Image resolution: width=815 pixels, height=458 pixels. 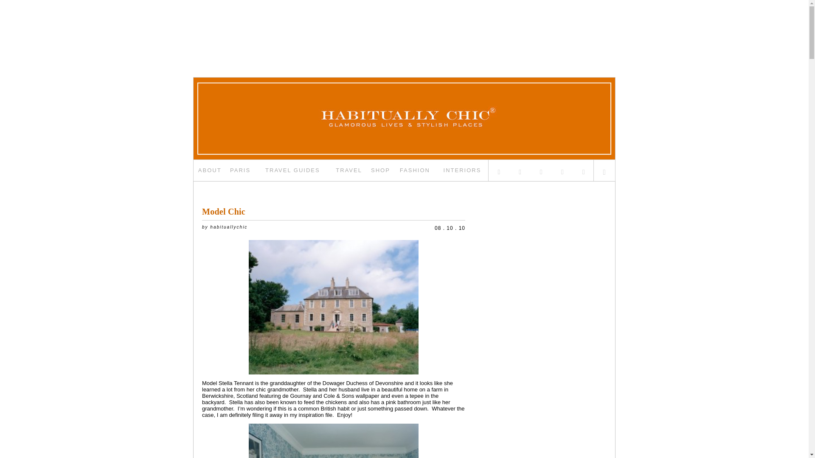 What do you see at coordinates (562, 170) in the screenshot?
I see `pinterest` at bounding box center [562, 170].